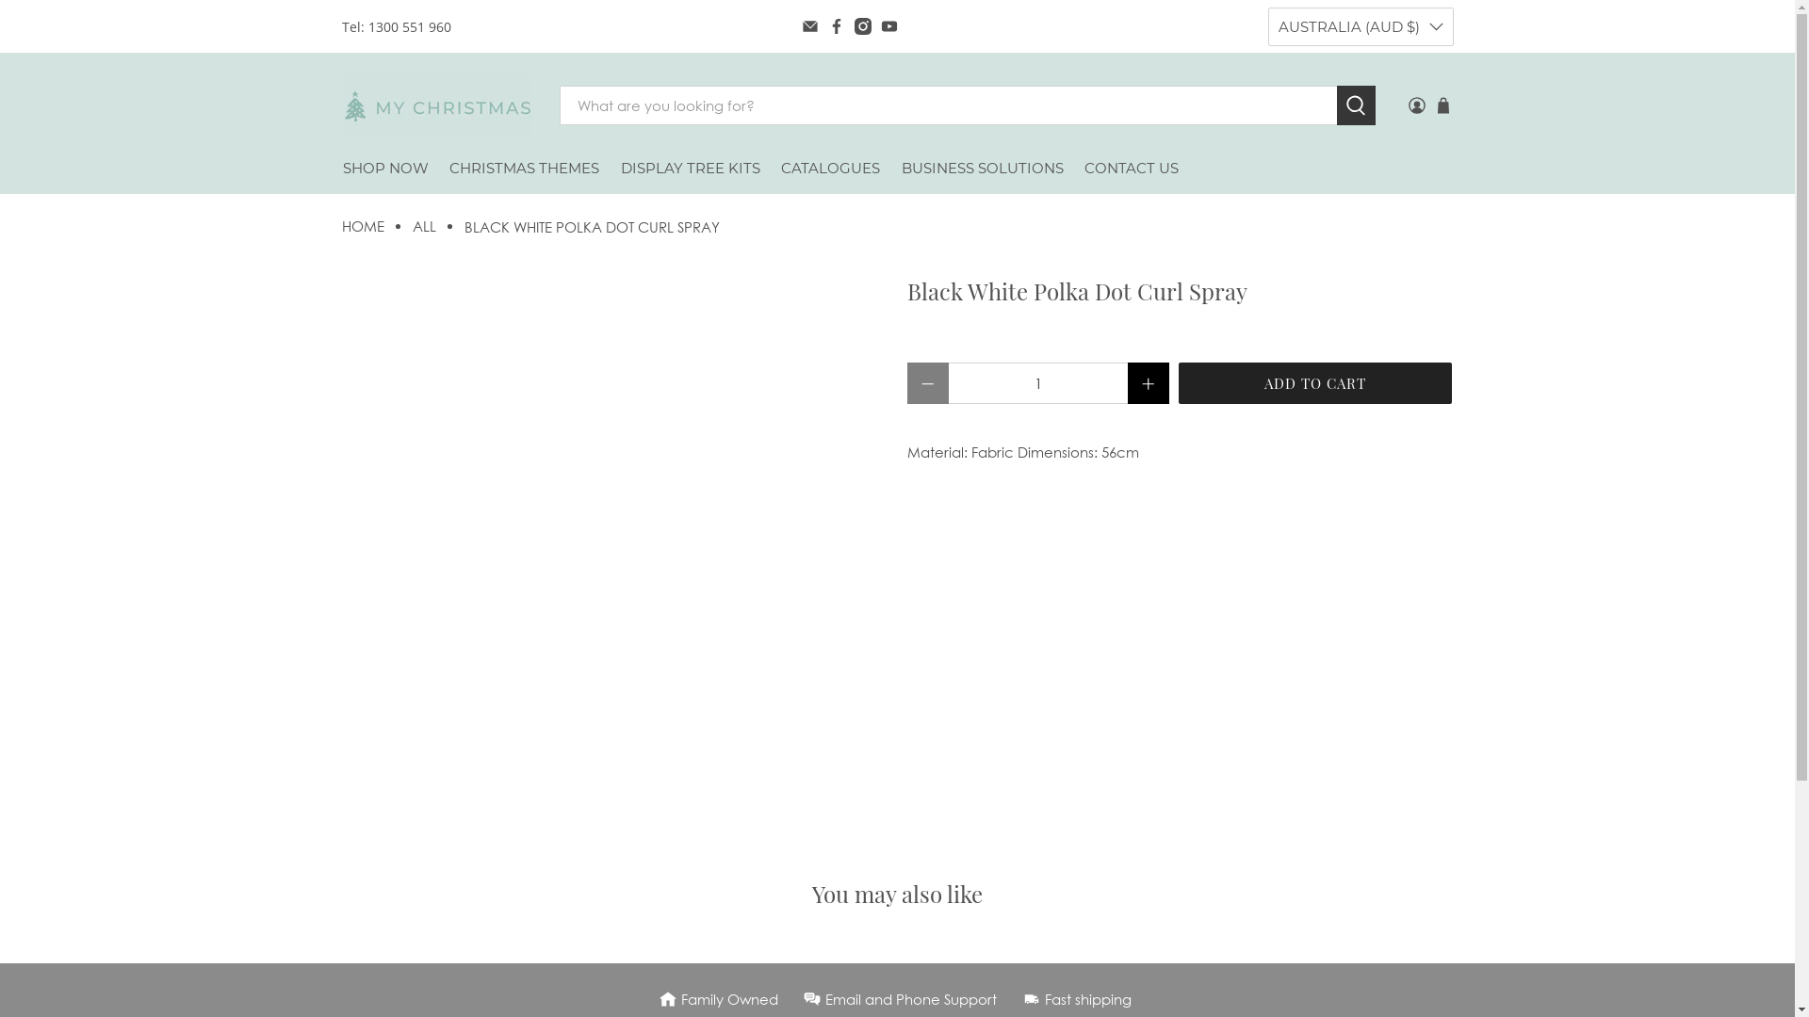 This screenshot has height=1017, width=1809. I want to click on My Christmas, so click(437, 105).